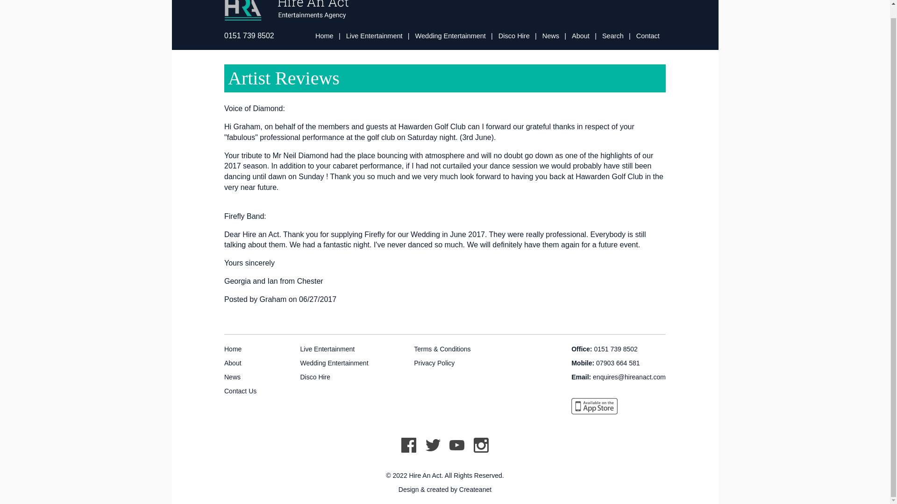 Image resolution: width=897 pixels, height=504 pixels. I want to click on Live Entertainment, so click(327, 349).